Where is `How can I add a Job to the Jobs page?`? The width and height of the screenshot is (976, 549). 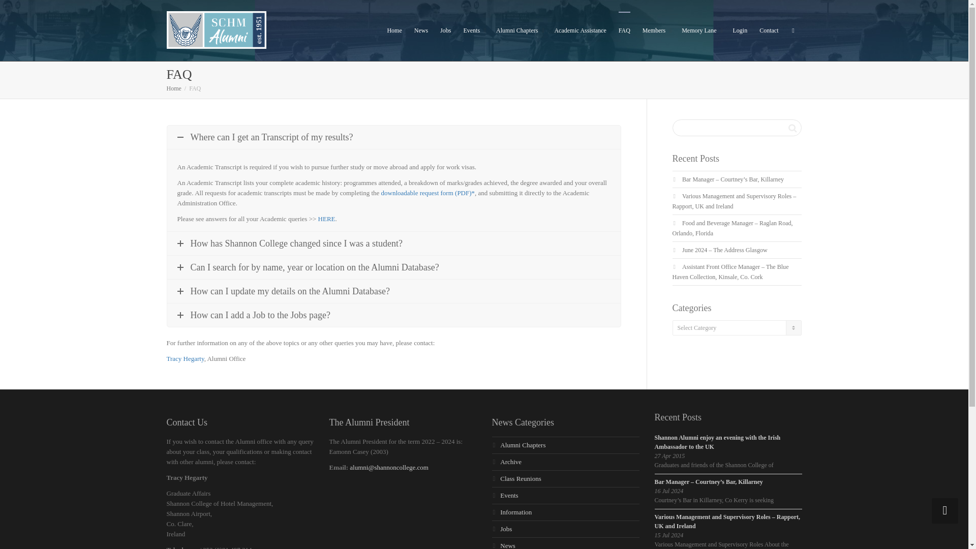
How can I add a Job to the Jobs page? is located at coordinates (393, 315).